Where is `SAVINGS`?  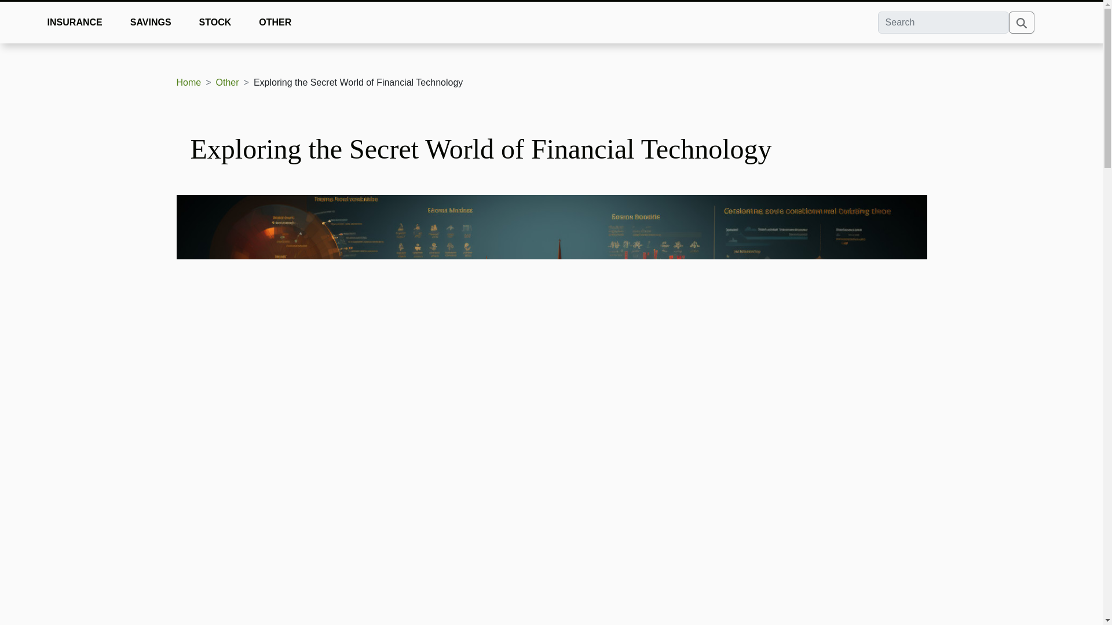 SAVINGS is located at coordinates (151, 22).